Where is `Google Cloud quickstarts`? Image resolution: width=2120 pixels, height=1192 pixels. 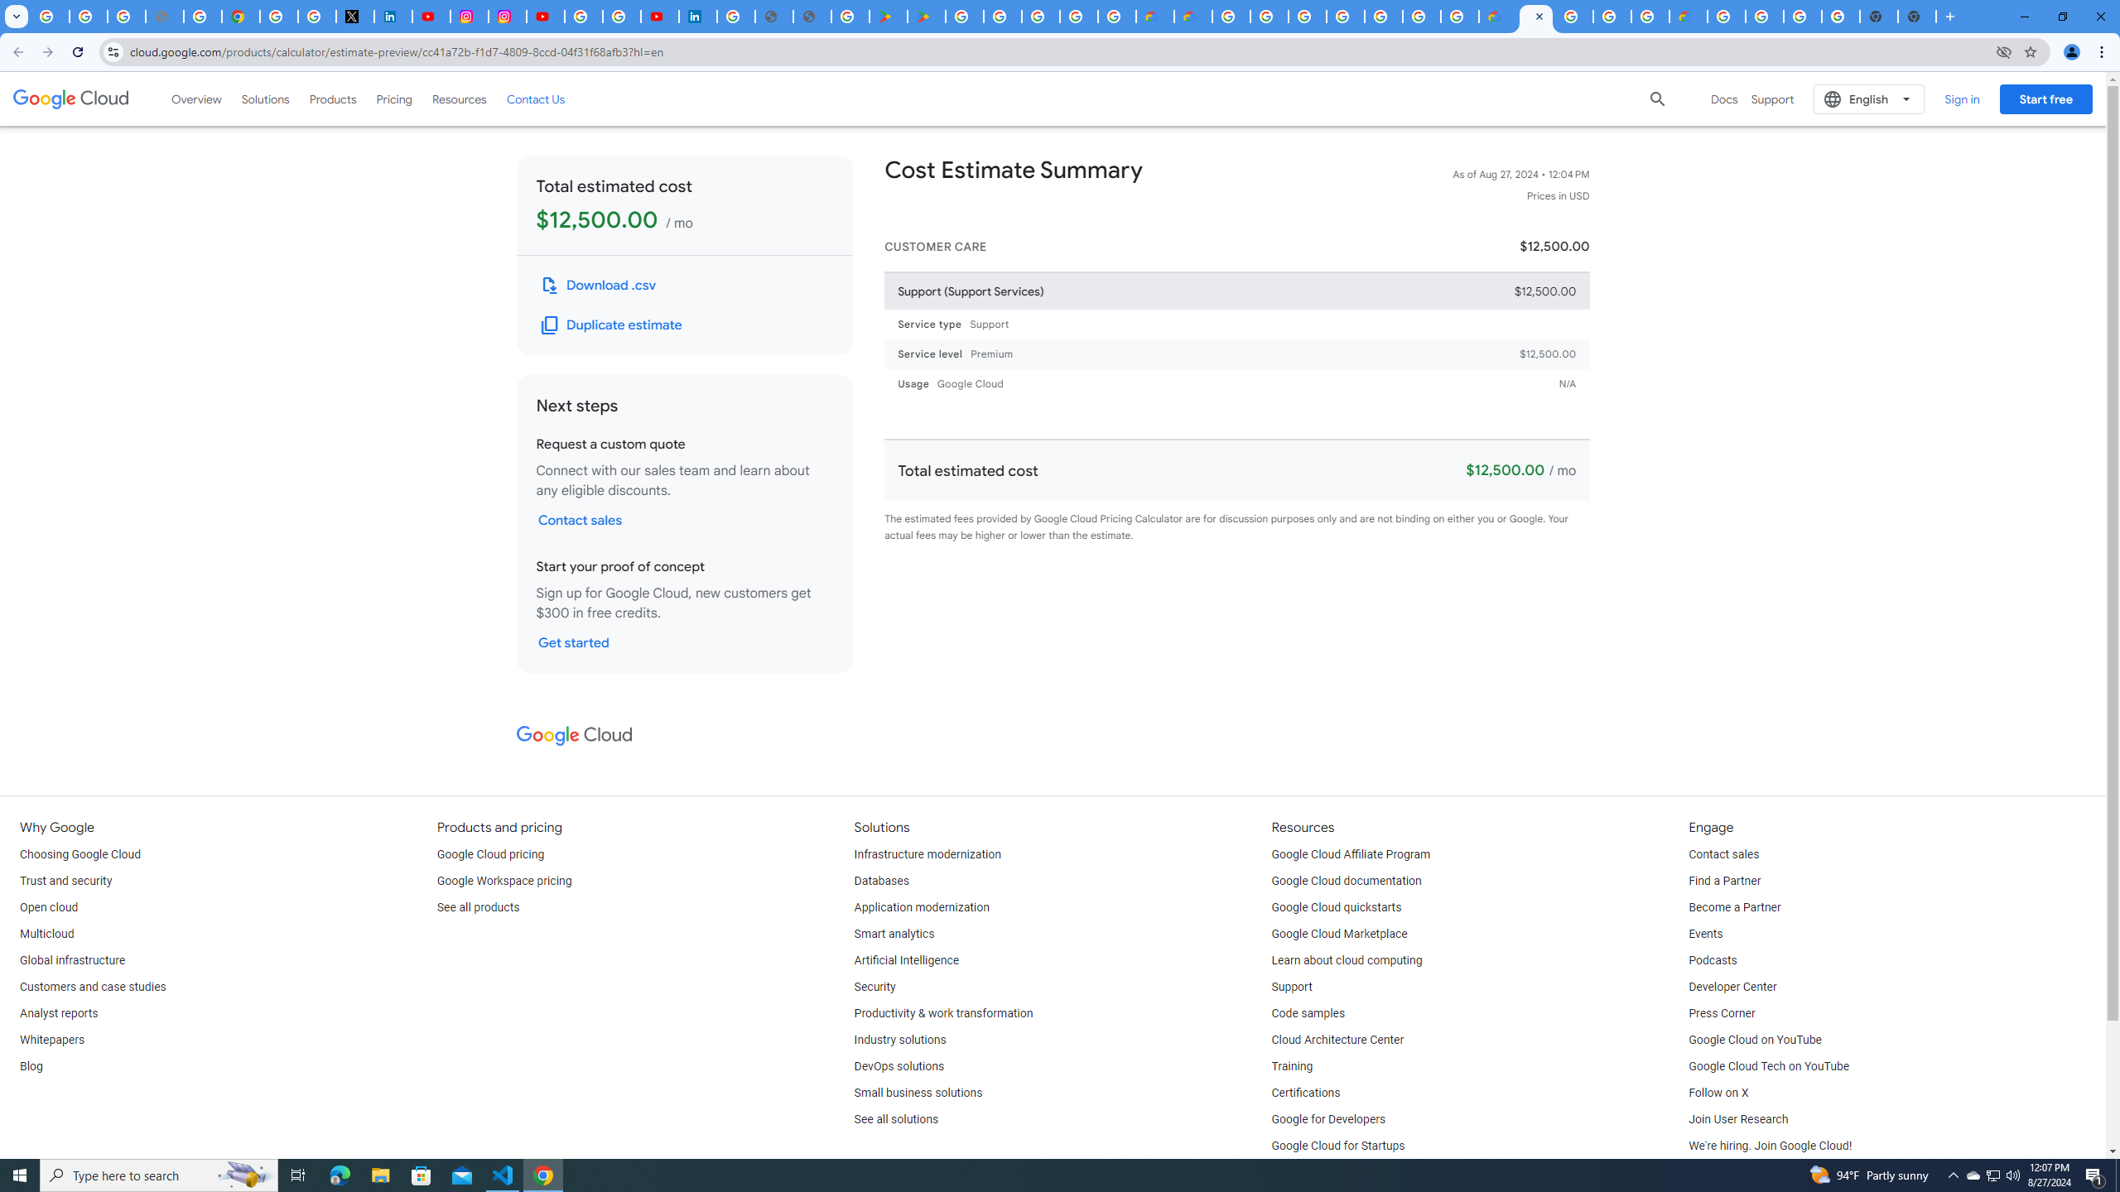
Google Cloud quickstarts is located at coordinates (1337, 908).